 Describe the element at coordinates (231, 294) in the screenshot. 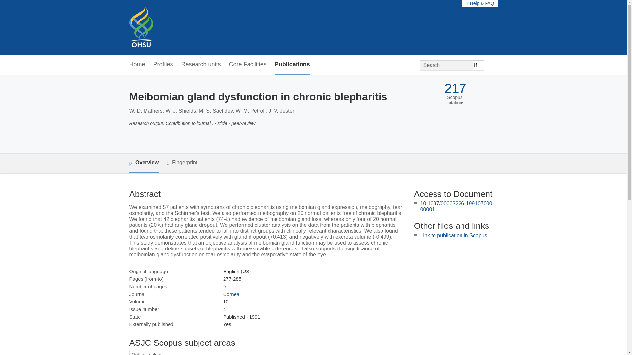

I see `Cornea` at that location.